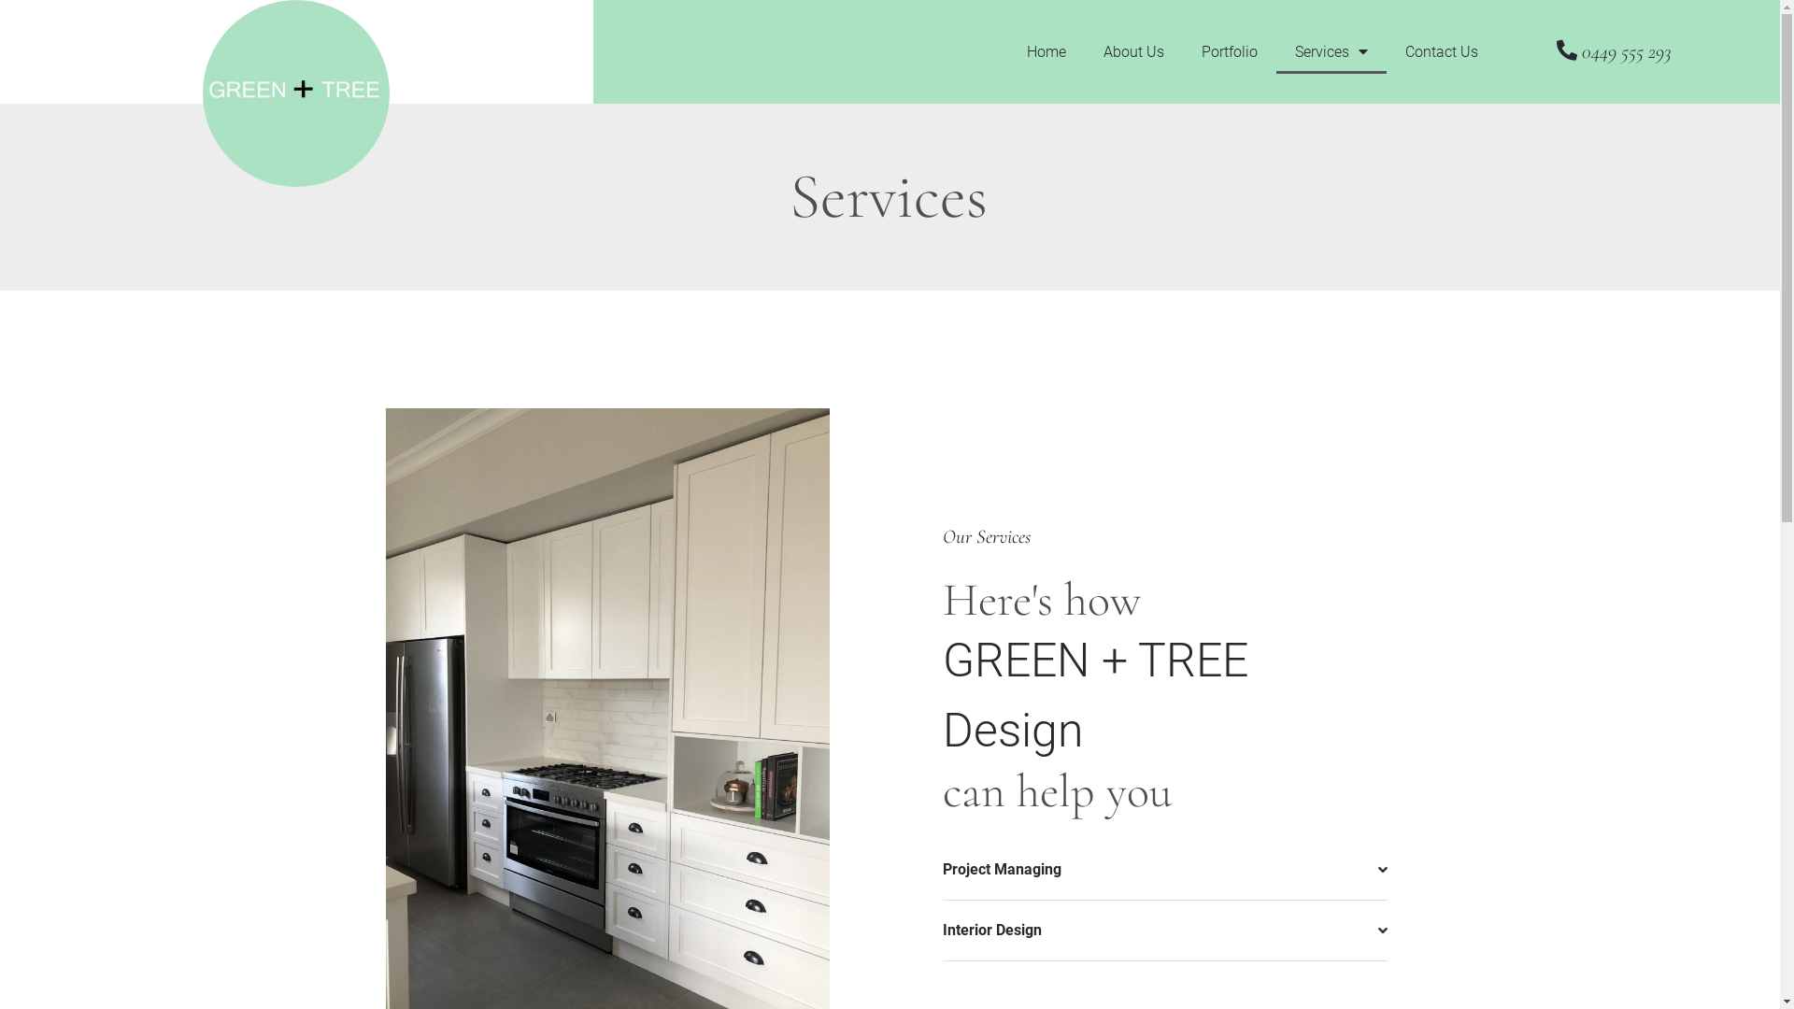  What do you see at coordinates (1614, 52) in the screenshot?
I see `0449 555 293` at bounding box center [1614, 52].